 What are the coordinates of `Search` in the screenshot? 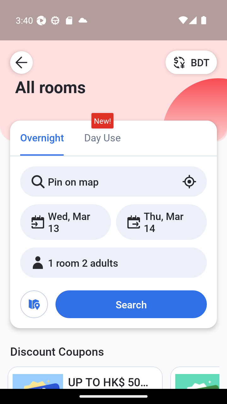 It's located at (131, 304).